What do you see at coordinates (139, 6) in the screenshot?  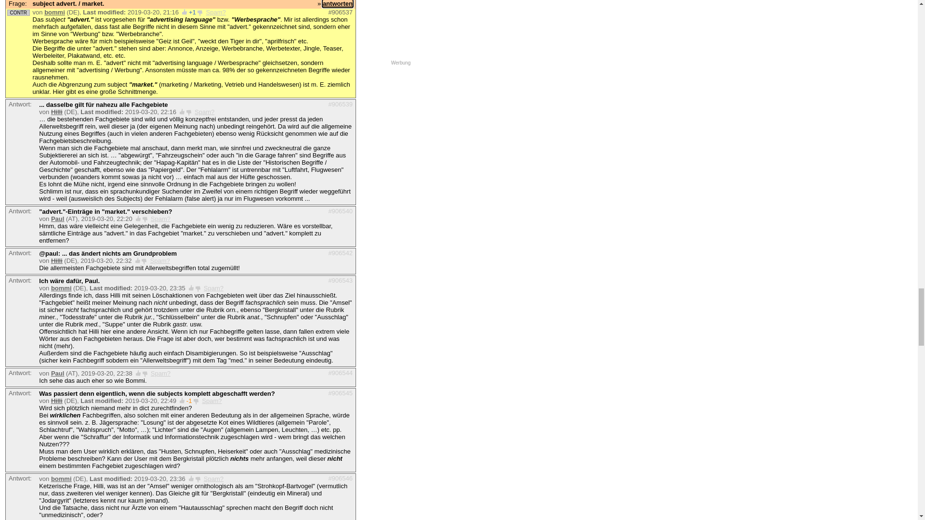 I see `FI` at bounding box center [139, 6].